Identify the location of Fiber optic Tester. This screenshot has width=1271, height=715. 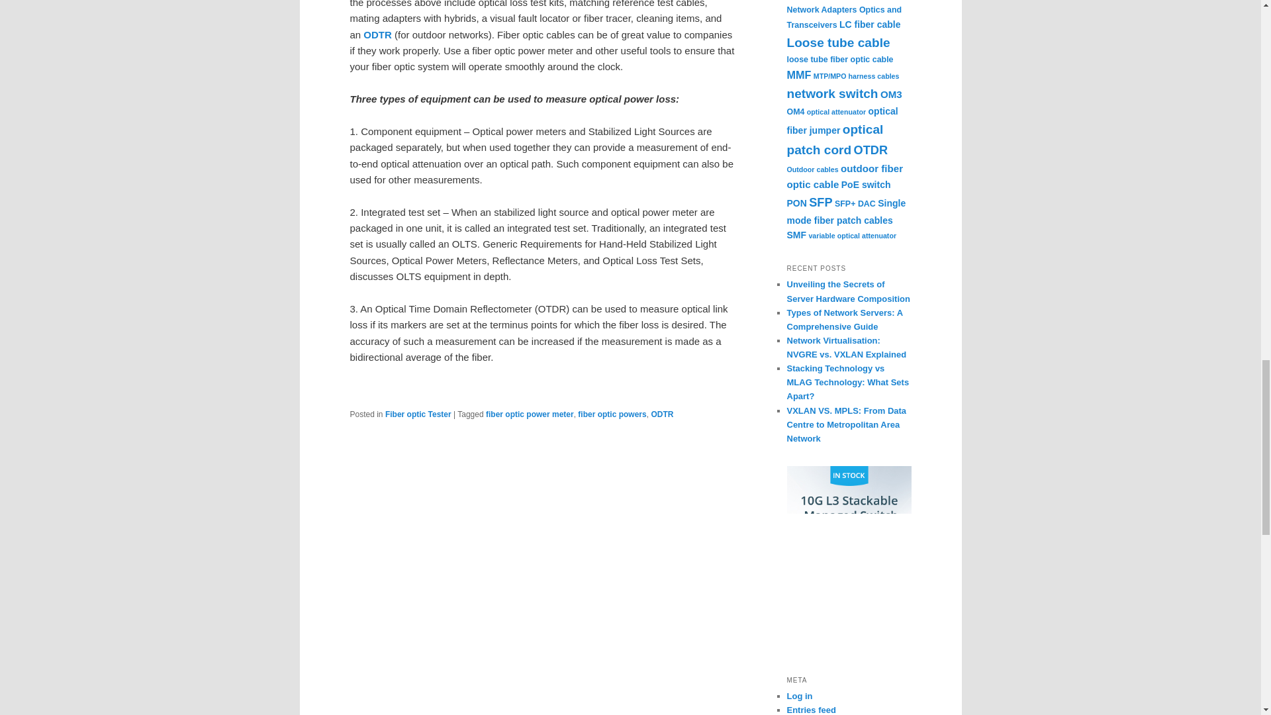
(418, 414).